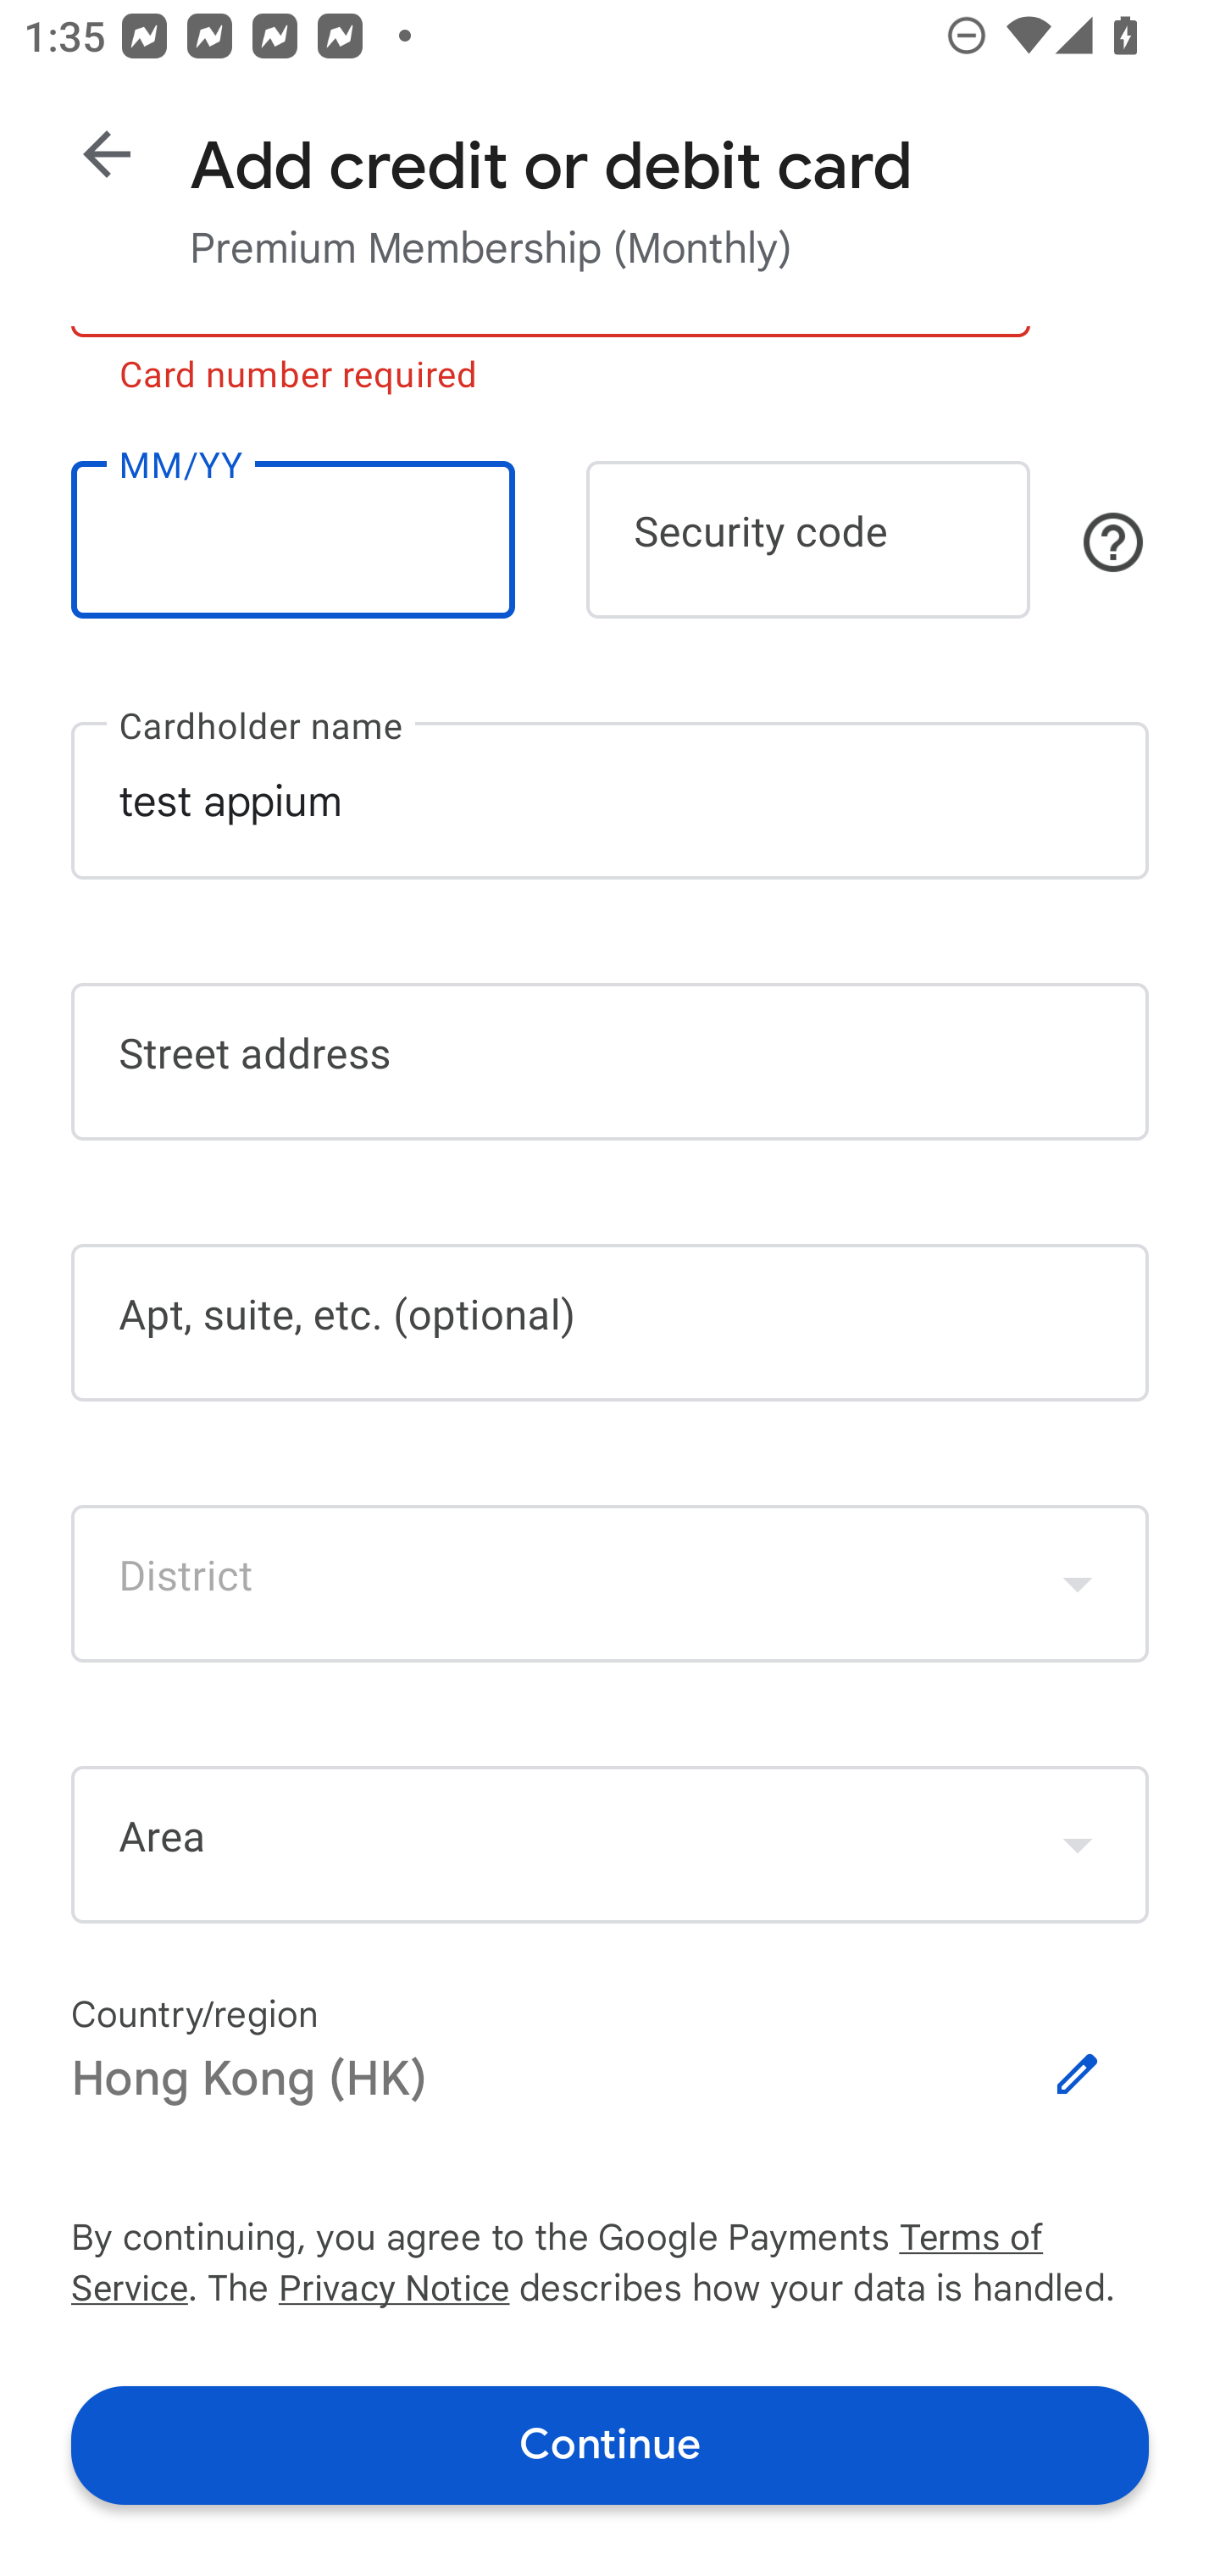 Image resolution: width=1220 pixels, height=2576 pixels. Describe the element at coordinates (1023, 2239) in the screenshot. I see `Terms of Service` at that location.